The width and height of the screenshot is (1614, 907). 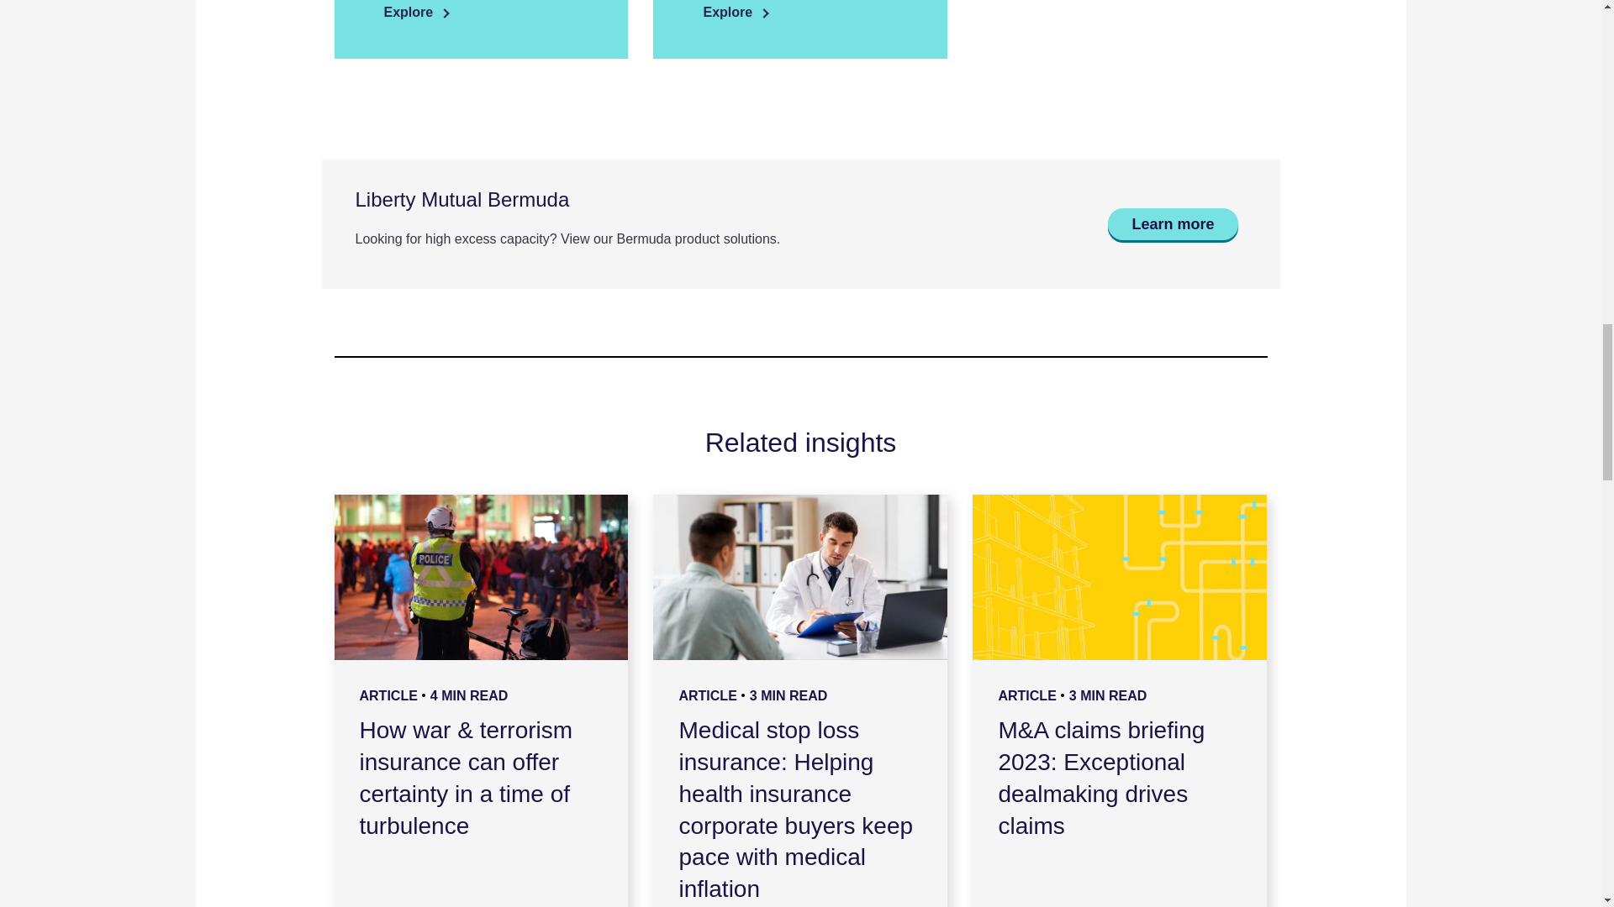 What do you see at coordinates (1172, 224) in the screenshot?
I see `Learn more` at bounding box center [1172, 224].